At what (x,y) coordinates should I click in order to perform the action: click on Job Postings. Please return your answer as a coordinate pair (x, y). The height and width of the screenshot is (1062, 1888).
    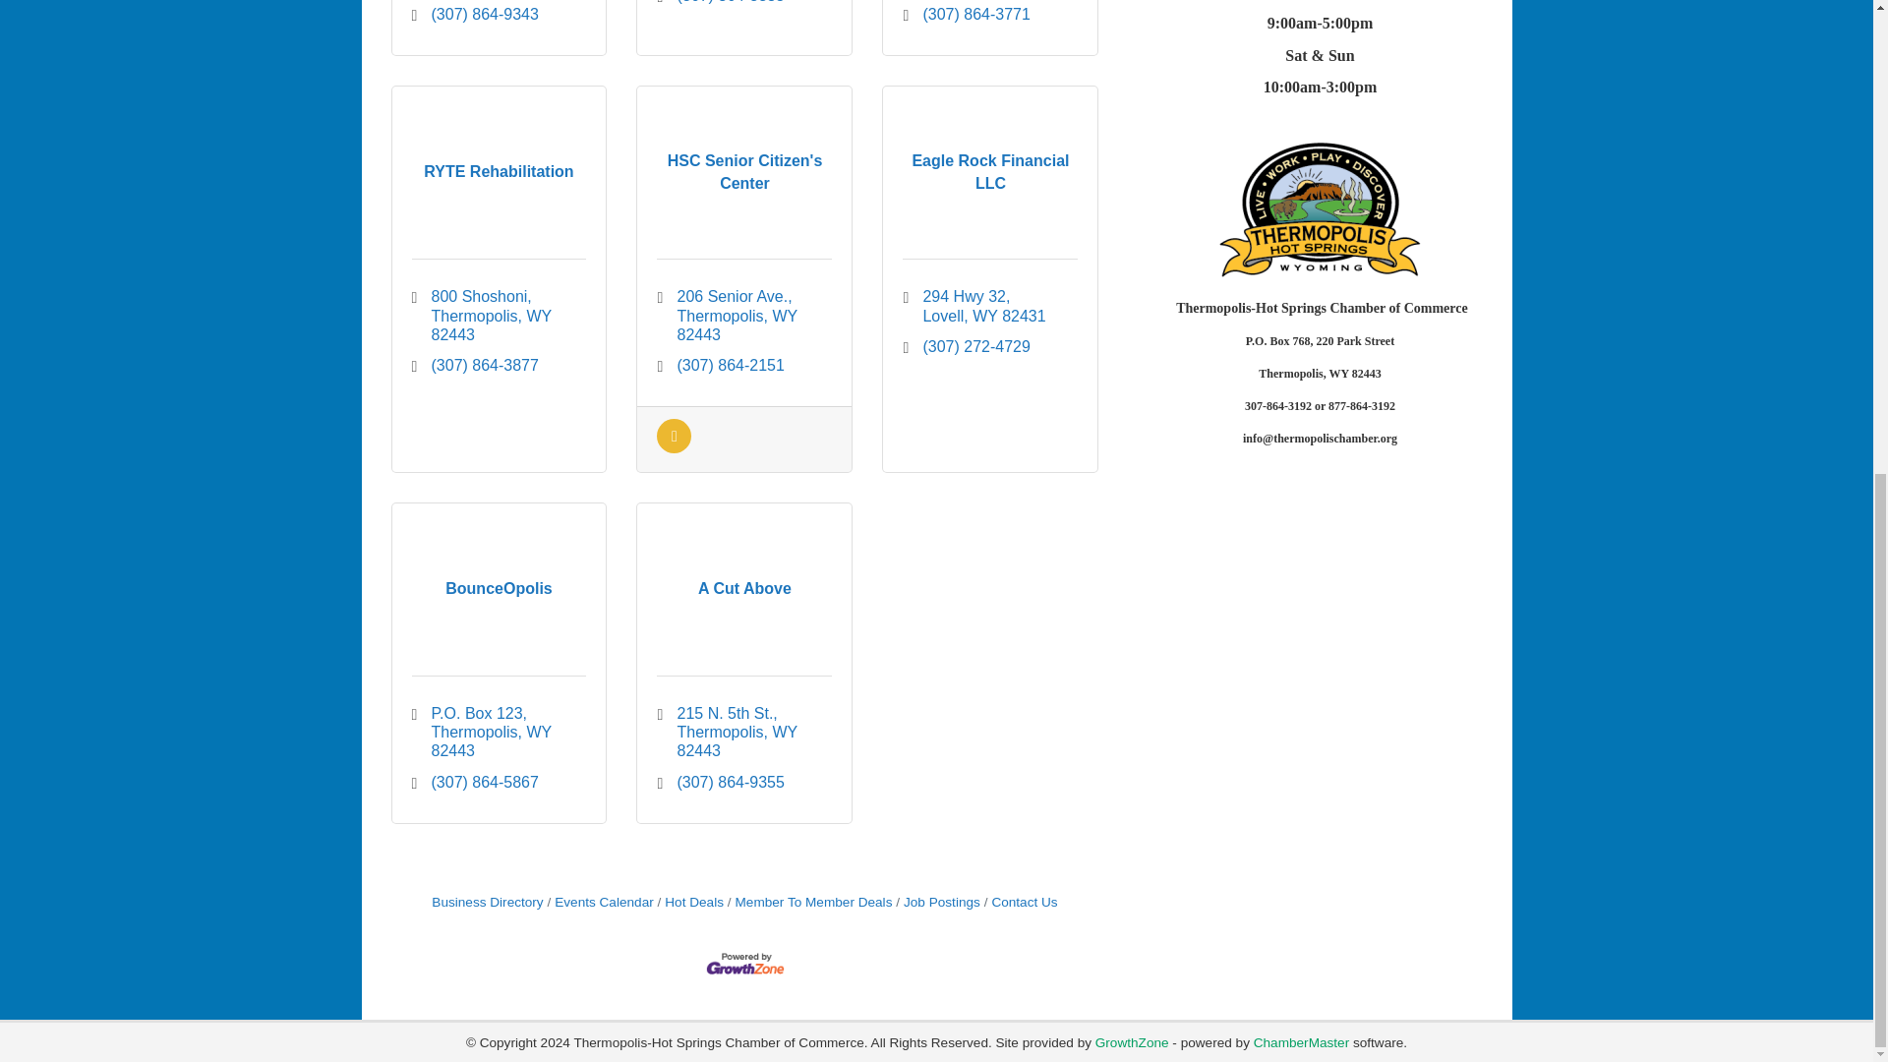
    Looking at the image, I should click on (674, 448).